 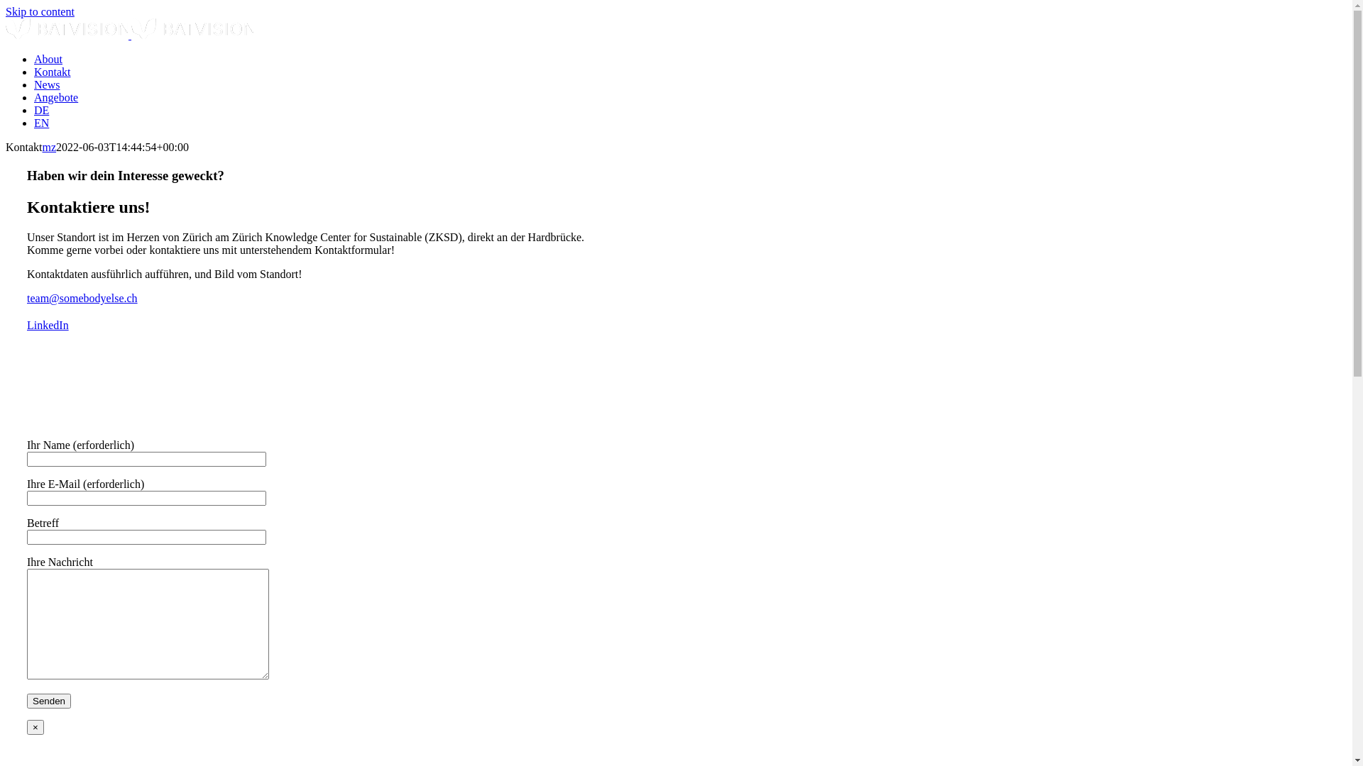 What do you see at coordinates (56, 98) in the screenshot?
I see `Angebote` at bounding box center [56, 98].